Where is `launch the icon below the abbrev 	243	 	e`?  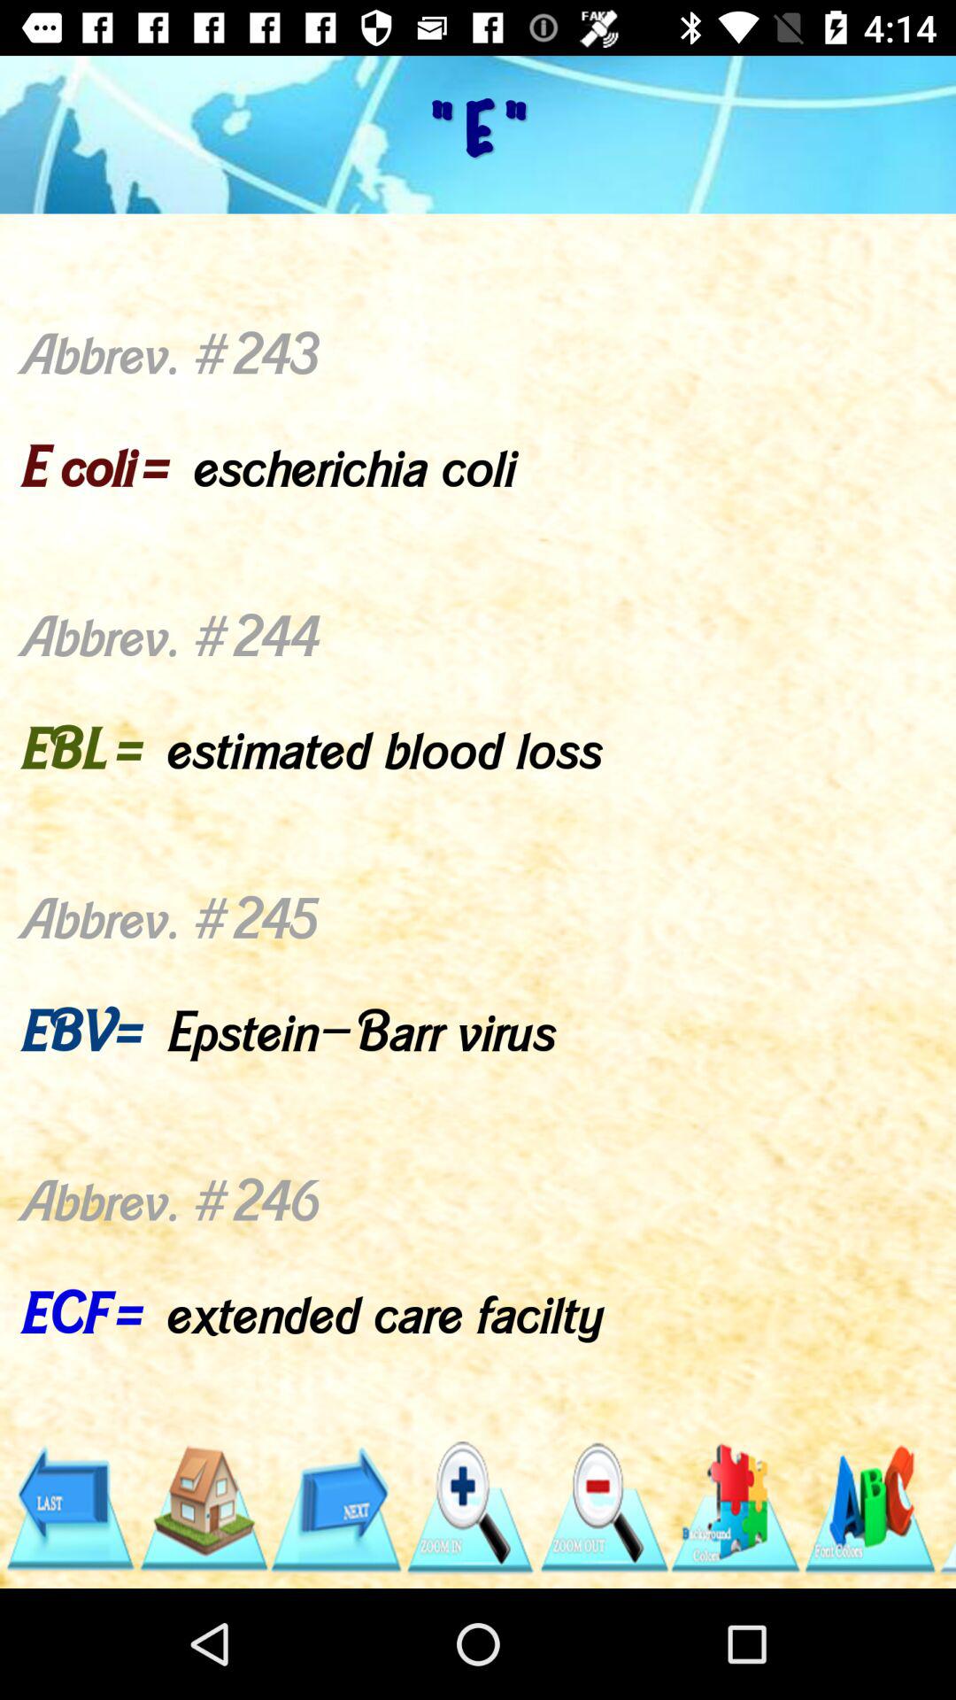 launch the icon below the abbrev 	243	 	e is located at coordinates (202, 1508).